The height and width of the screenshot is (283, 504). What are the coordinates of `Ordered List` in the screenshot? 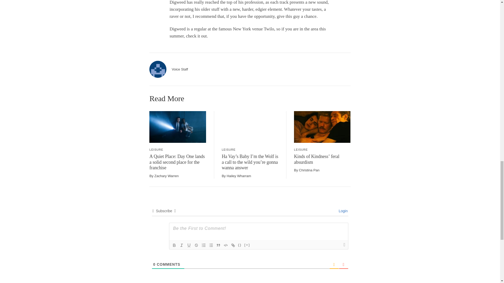 It's located at (204, 245).